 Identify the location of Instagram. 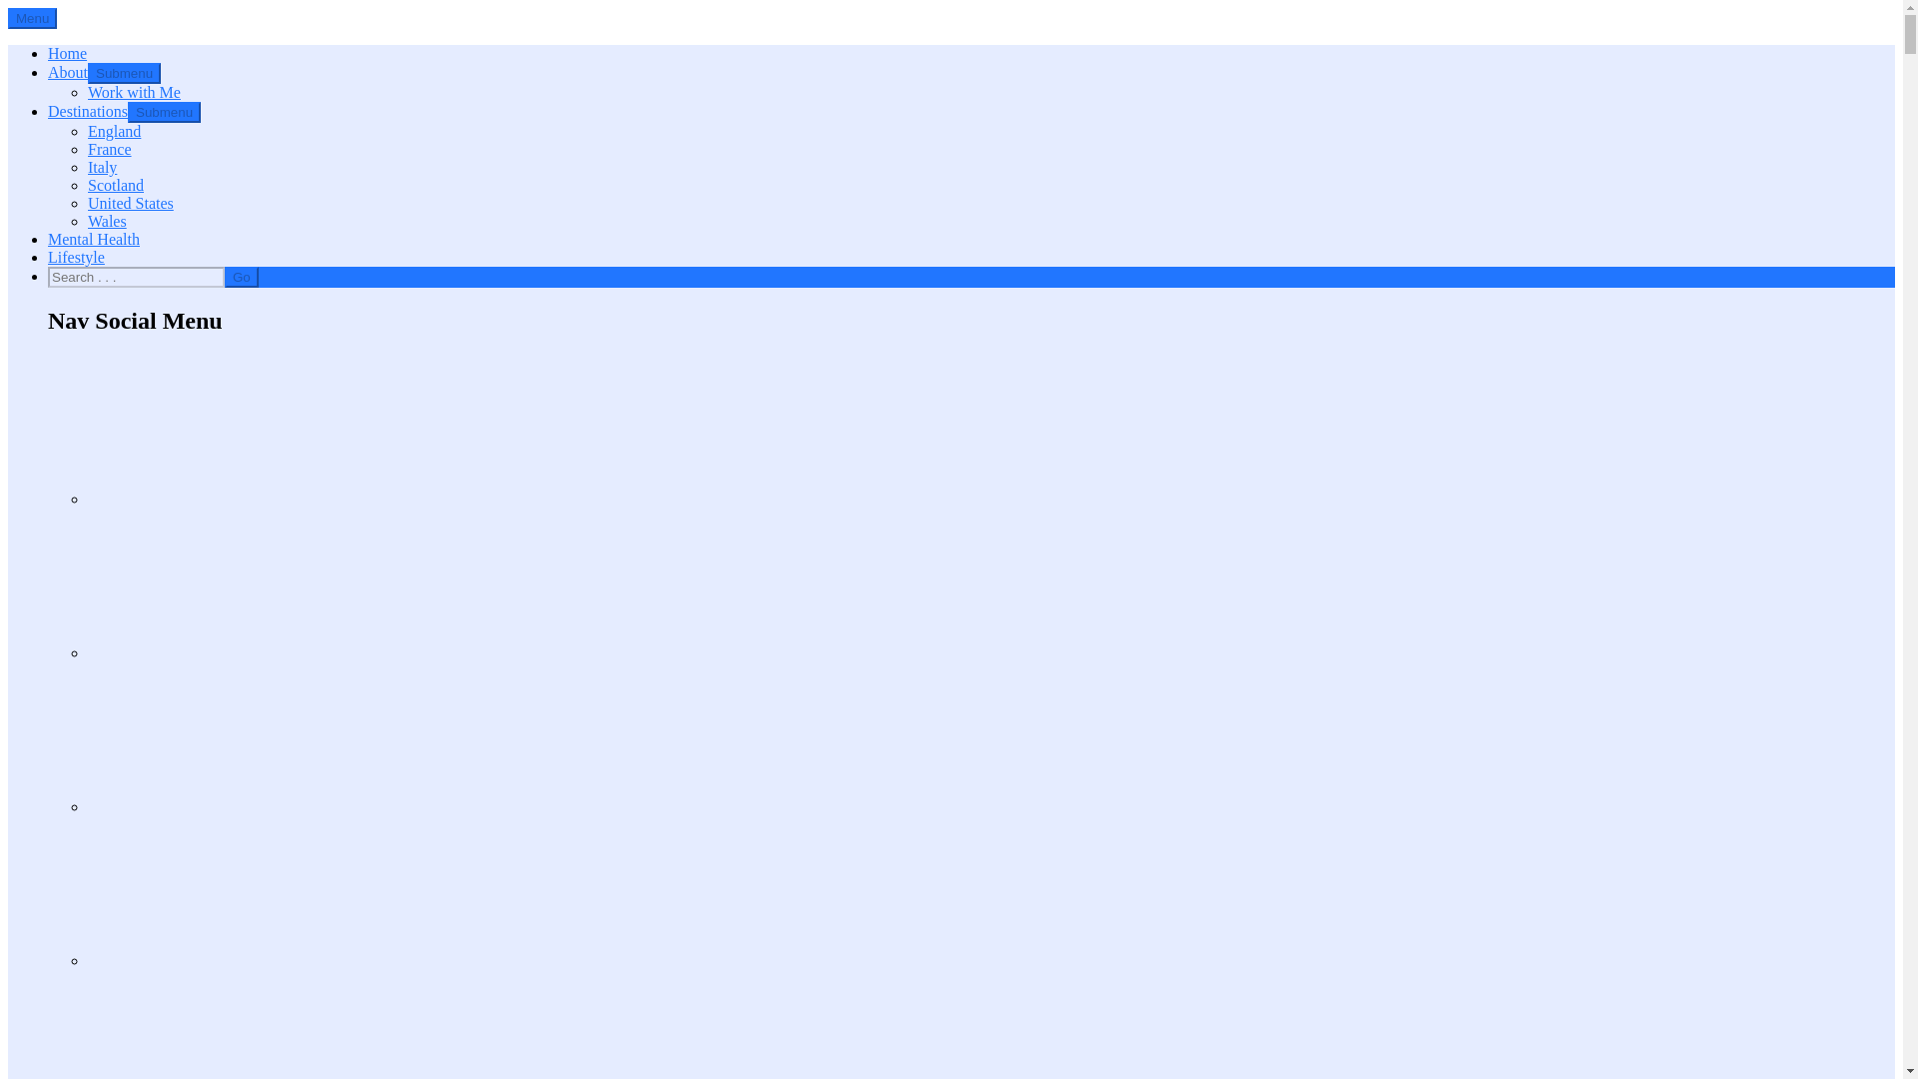
(244, 890).